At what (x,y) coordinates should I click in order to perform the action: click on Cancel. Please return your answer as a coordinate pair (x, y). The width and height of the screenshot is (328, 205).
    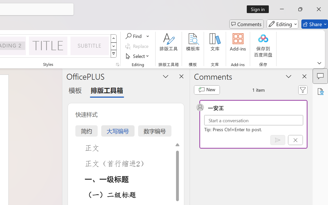
    Looking at the image, I should click on (295, 140).